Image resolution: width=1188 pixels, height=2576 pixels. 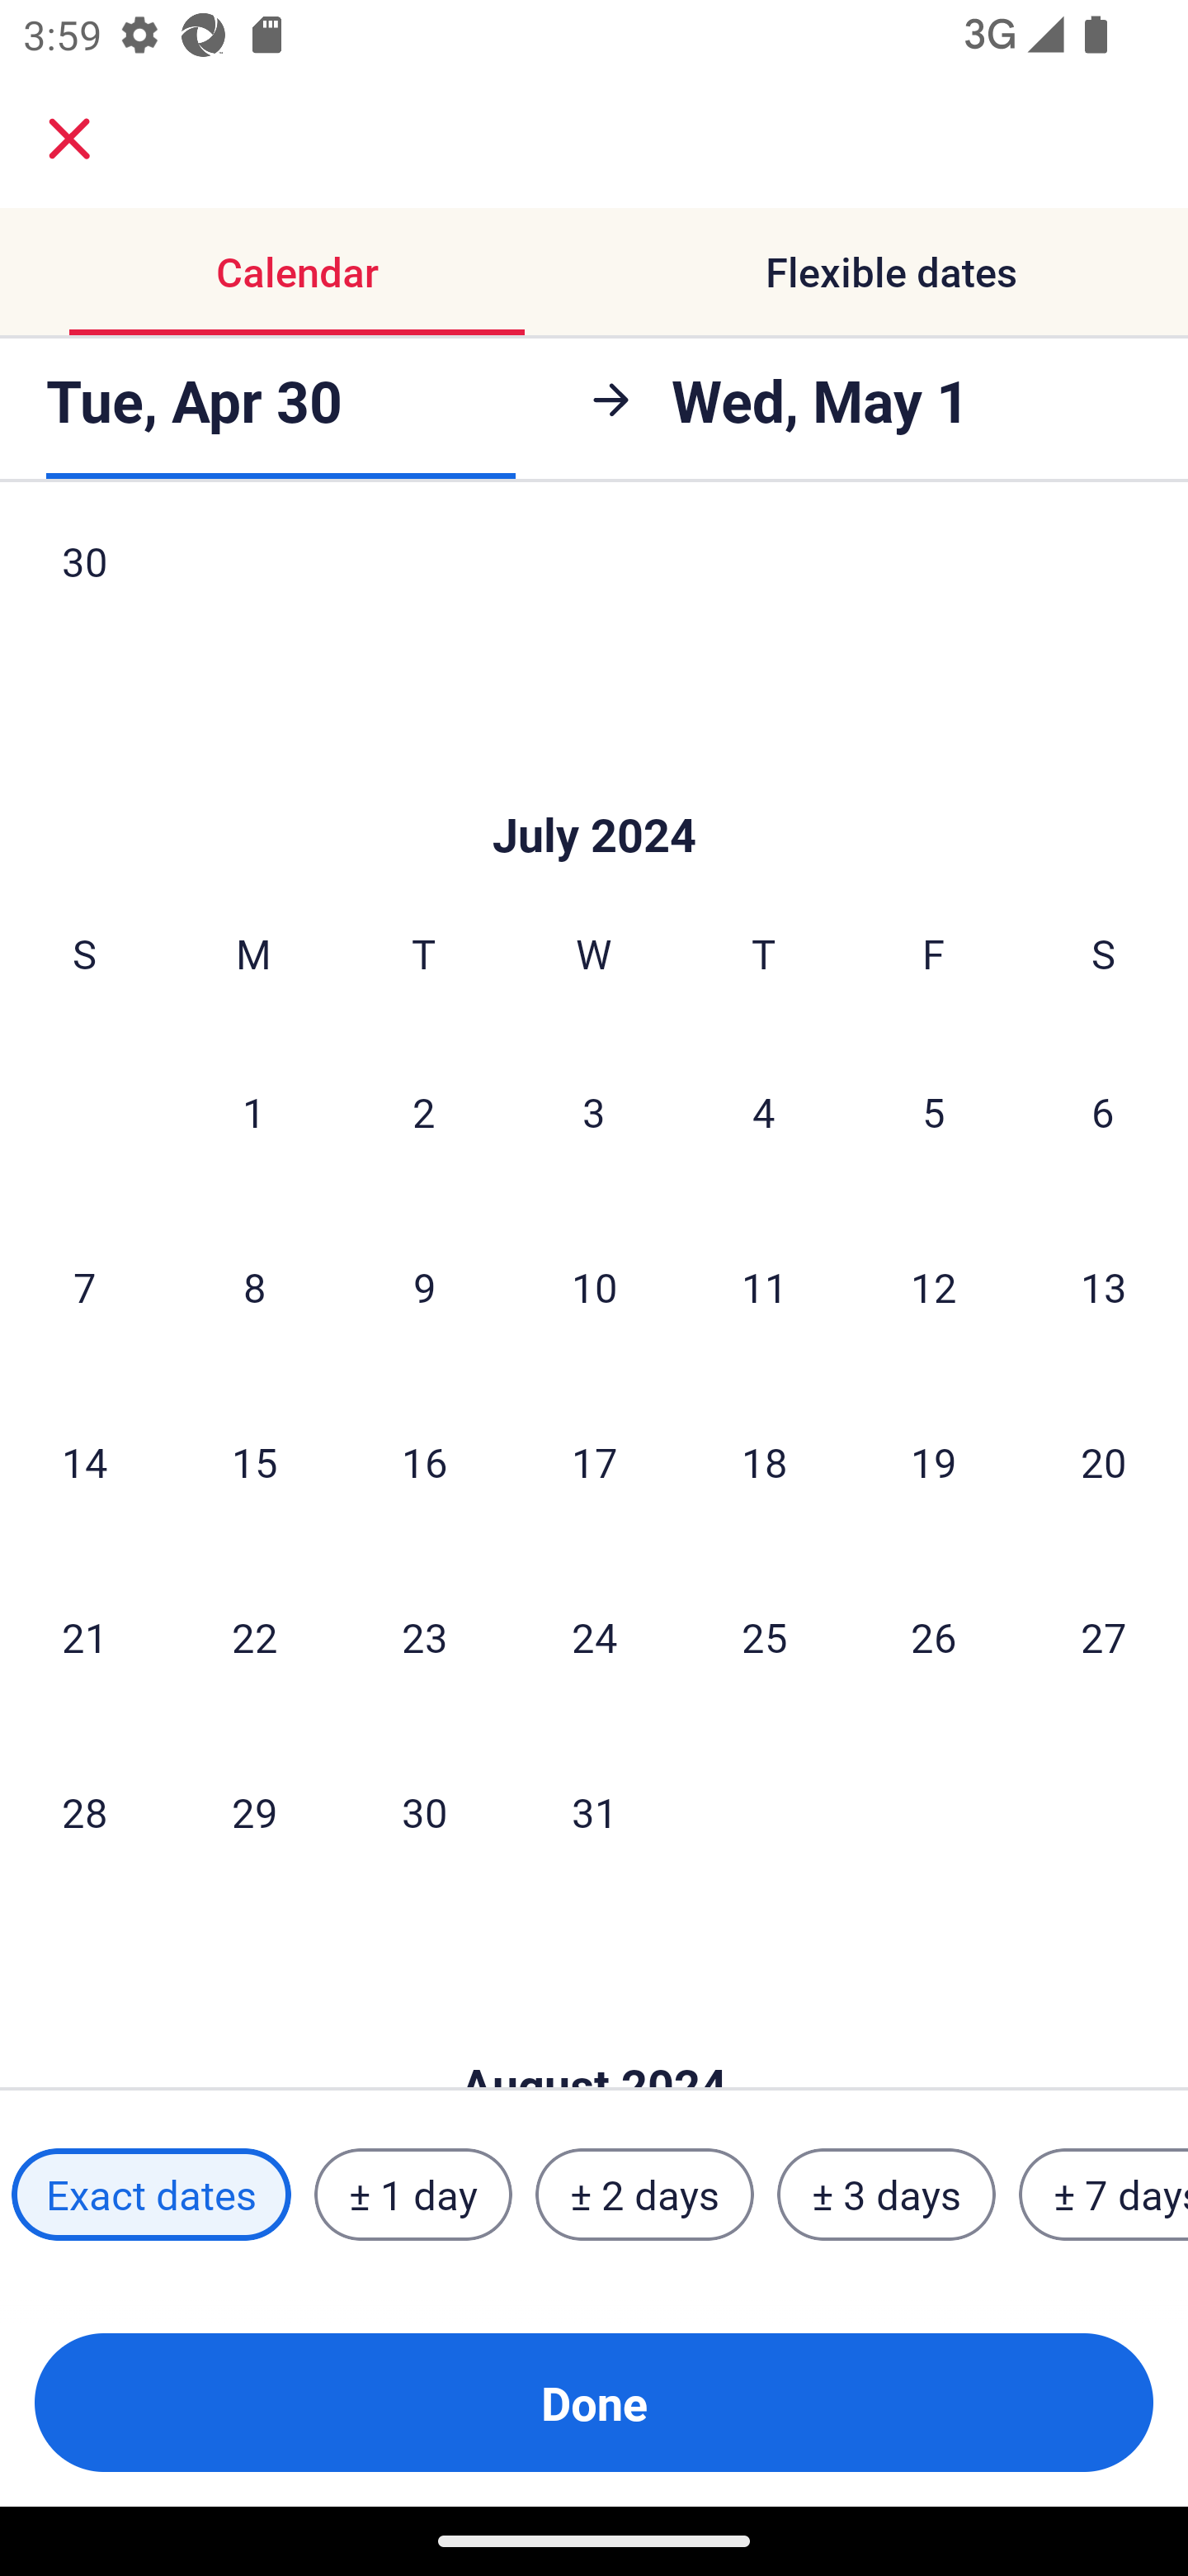 What do you see at coordinates (424, 1636) in the screenshot?
I see `23 Tuesday, July 23, 2024` at bounding box center [424, 1636].